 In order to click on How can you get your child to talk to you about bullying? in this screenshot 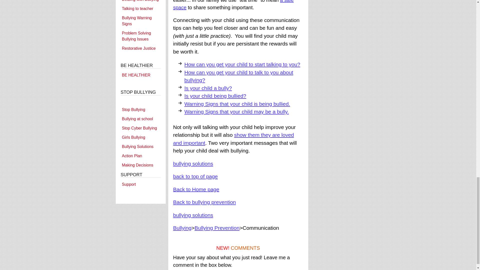, I will do `click(239, 76)`.